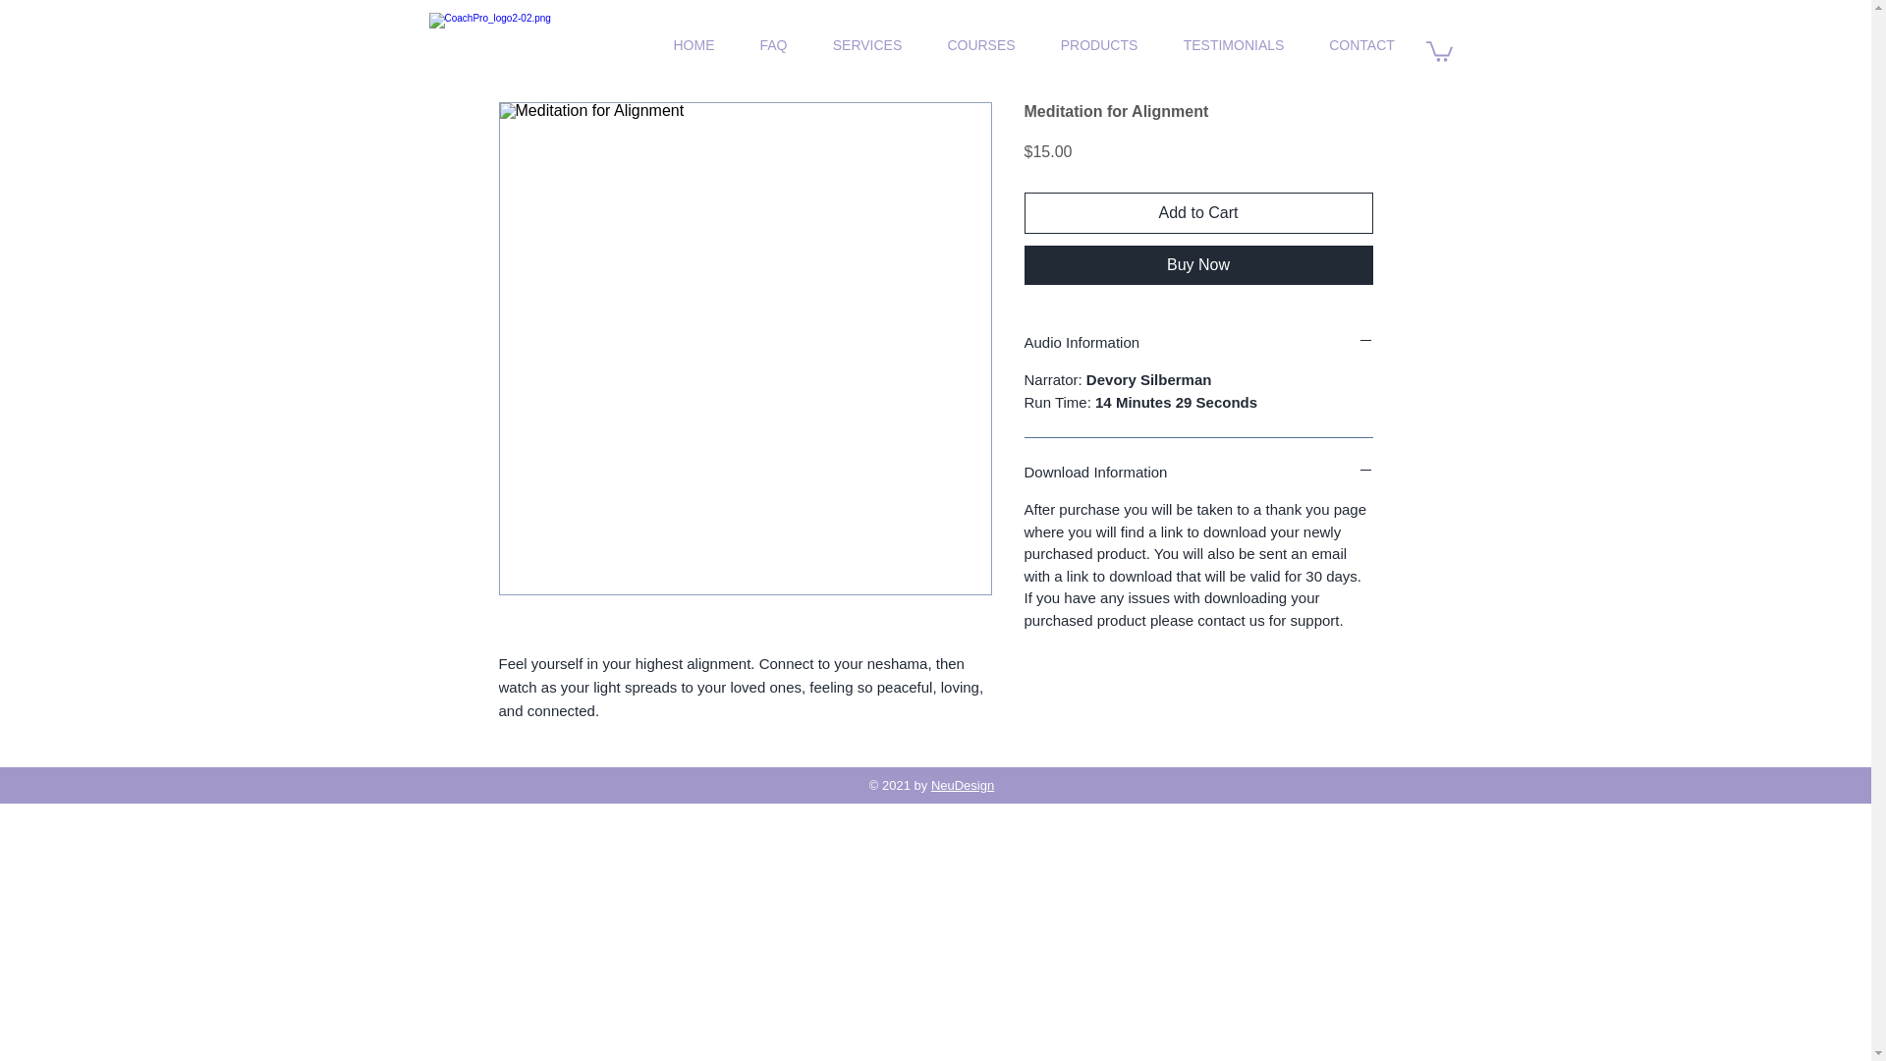 The image size is (1886, 1061). I want to click on NeuDesign, so click(963, 784).